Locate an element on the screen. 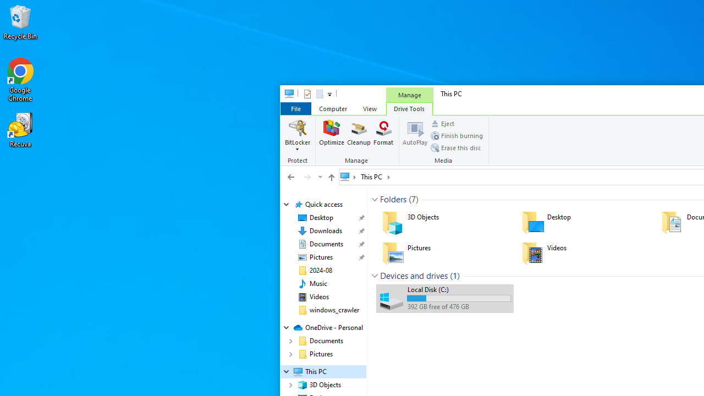 The width and height of the screenshot is (704, 396). Manage is located at coordinates (358, 141).